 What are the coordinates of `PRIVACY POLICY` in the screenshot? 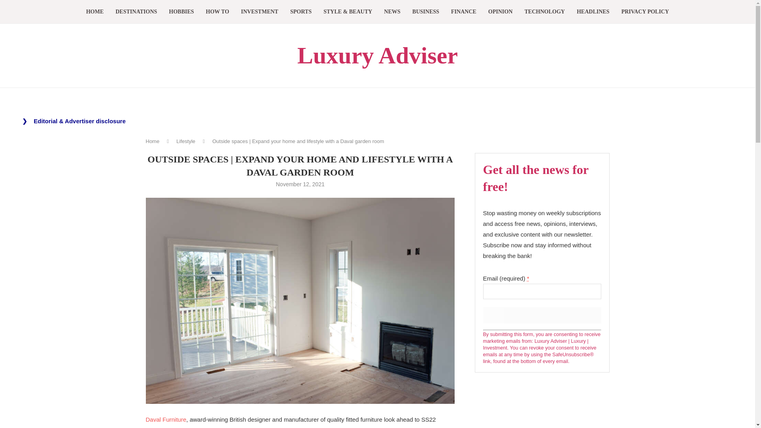 It's located at (645, 12).